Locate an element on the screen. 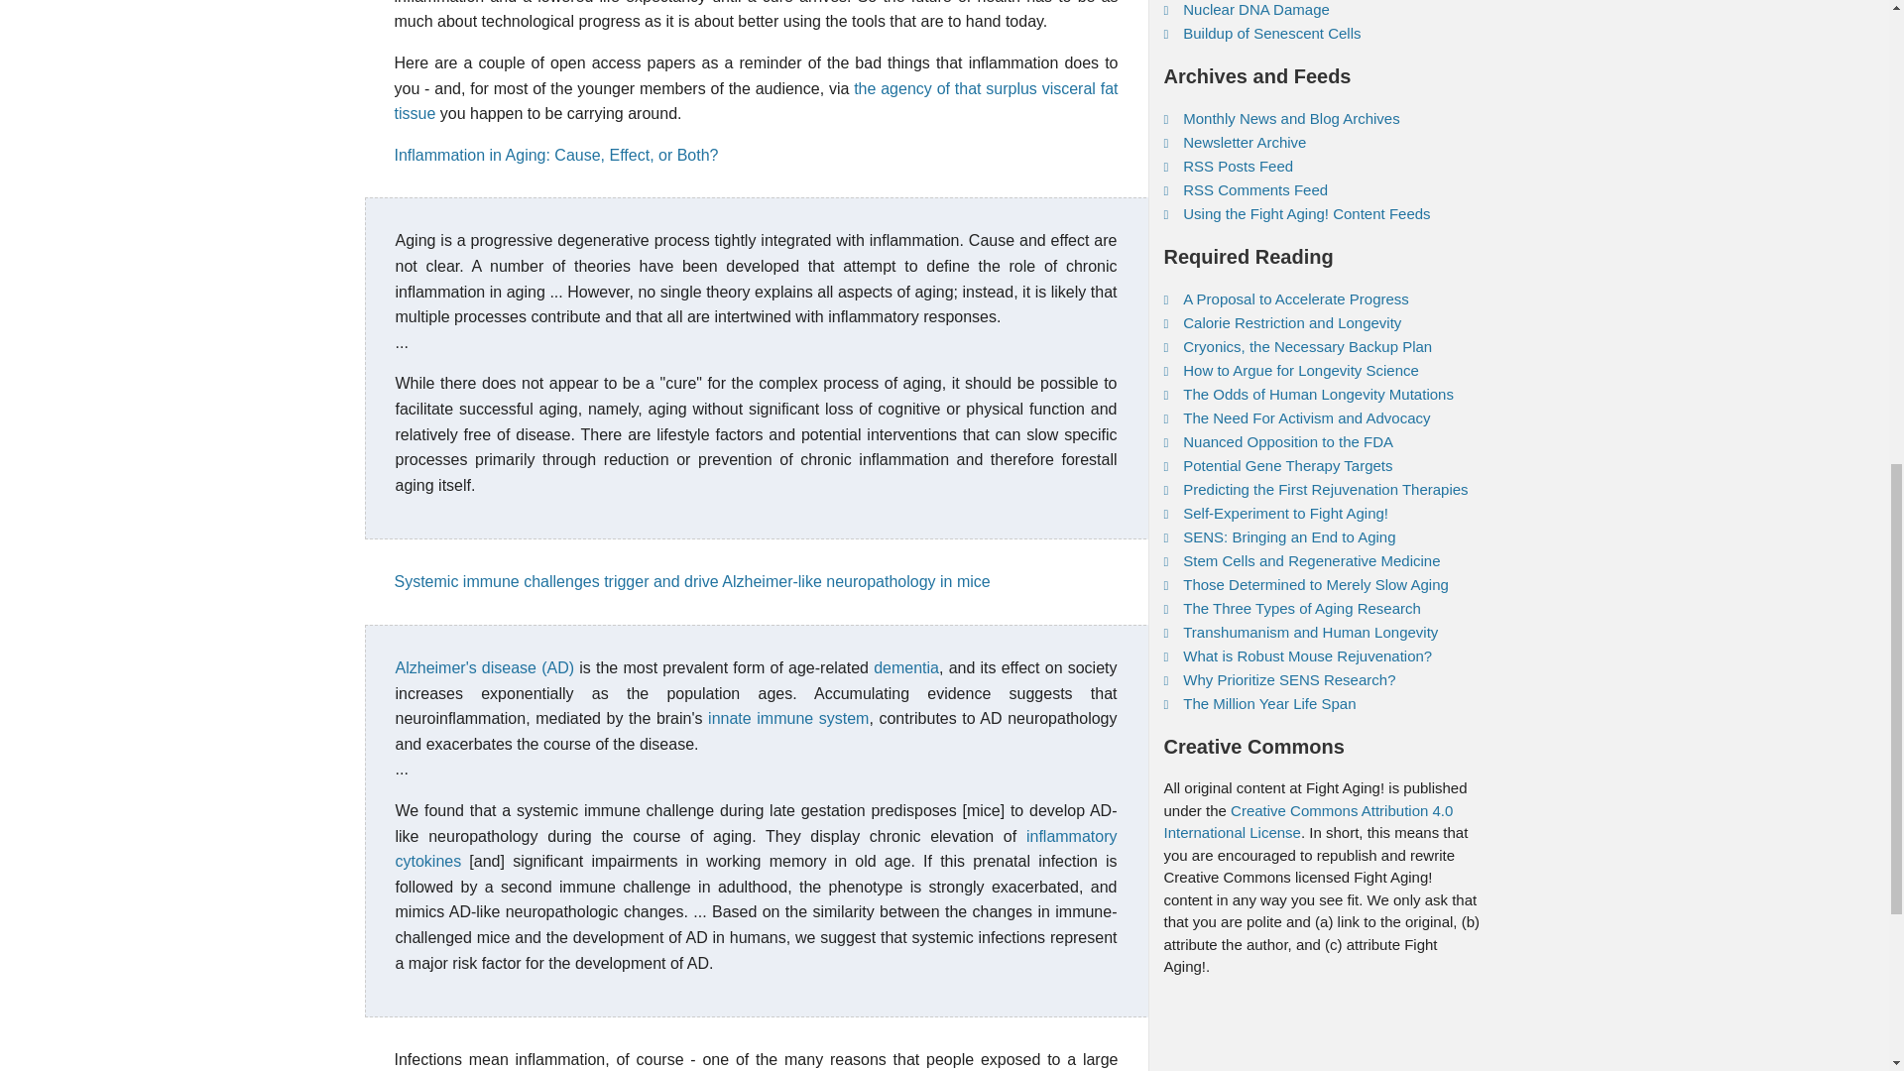 The height and width of the screenshot is (1071, 1904). the agency of that surplus visceral fat tissue is located at coordinates (756, 101).